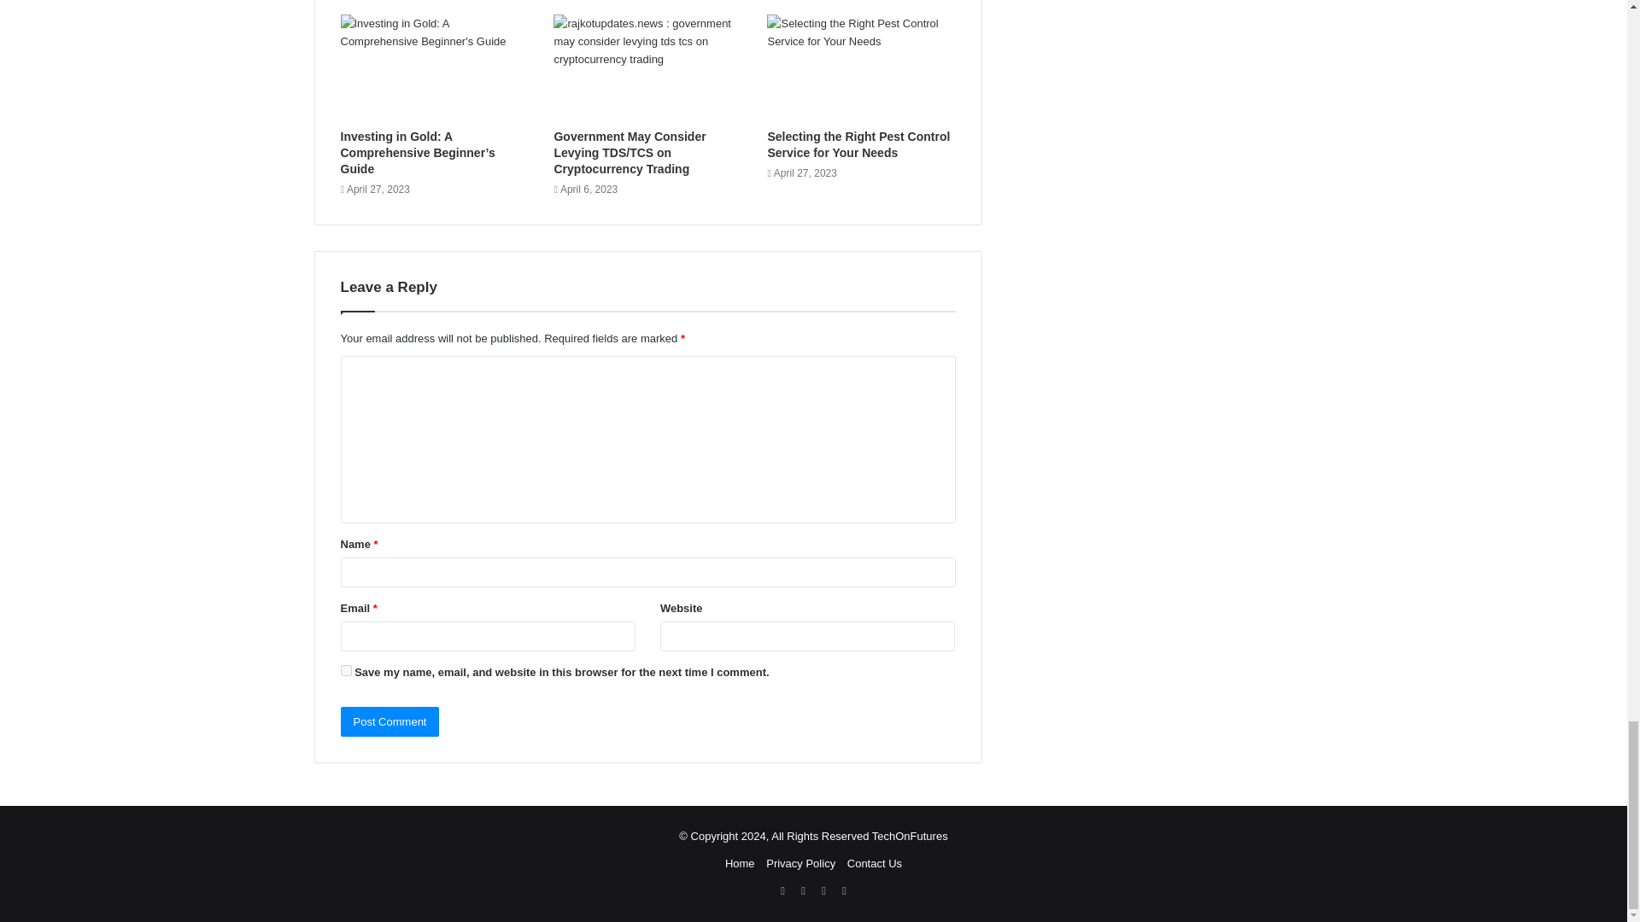 This screenshot has height=922, width=1640. Describe the element at coordinates (389, 721) in the screenshot. I see `Post Comment` at that location.